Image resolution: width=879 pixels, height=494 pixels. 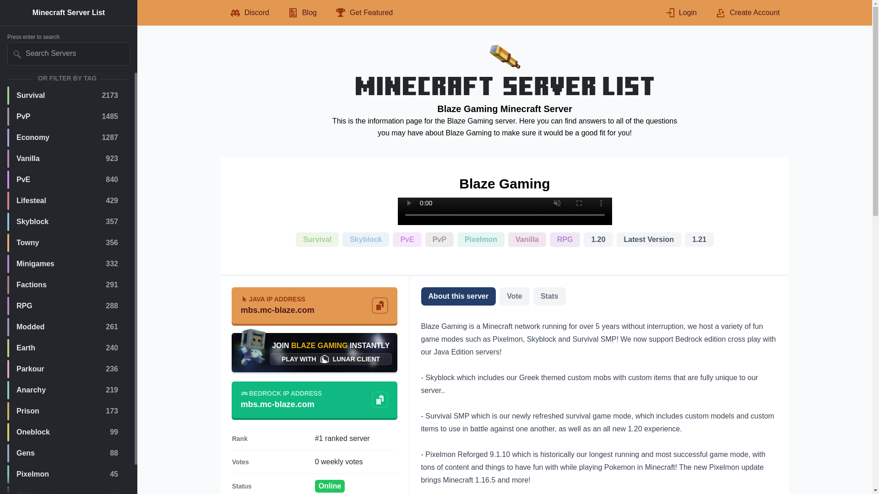 I want to click on mbs.mc-blaze.com, so click(x=67, y=95).